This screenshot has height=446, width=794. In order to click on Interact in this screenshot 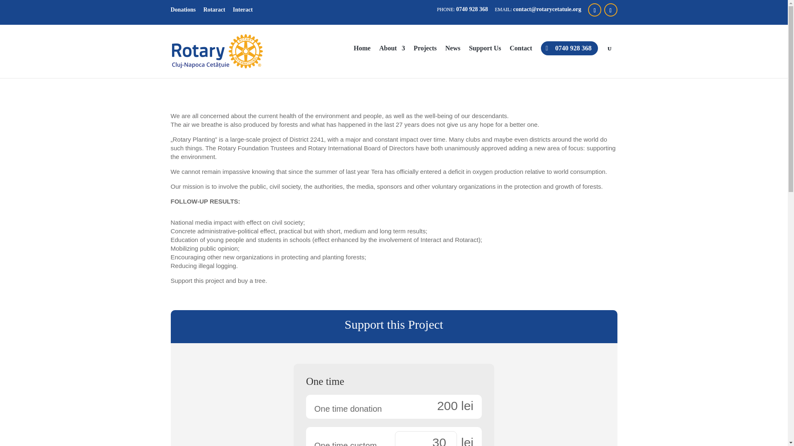, I will do `click(242, 9)`.